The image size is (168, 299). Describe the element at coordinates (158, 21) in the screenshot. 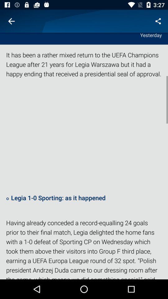

I see `turn on the icon at the top right corner` at that location.